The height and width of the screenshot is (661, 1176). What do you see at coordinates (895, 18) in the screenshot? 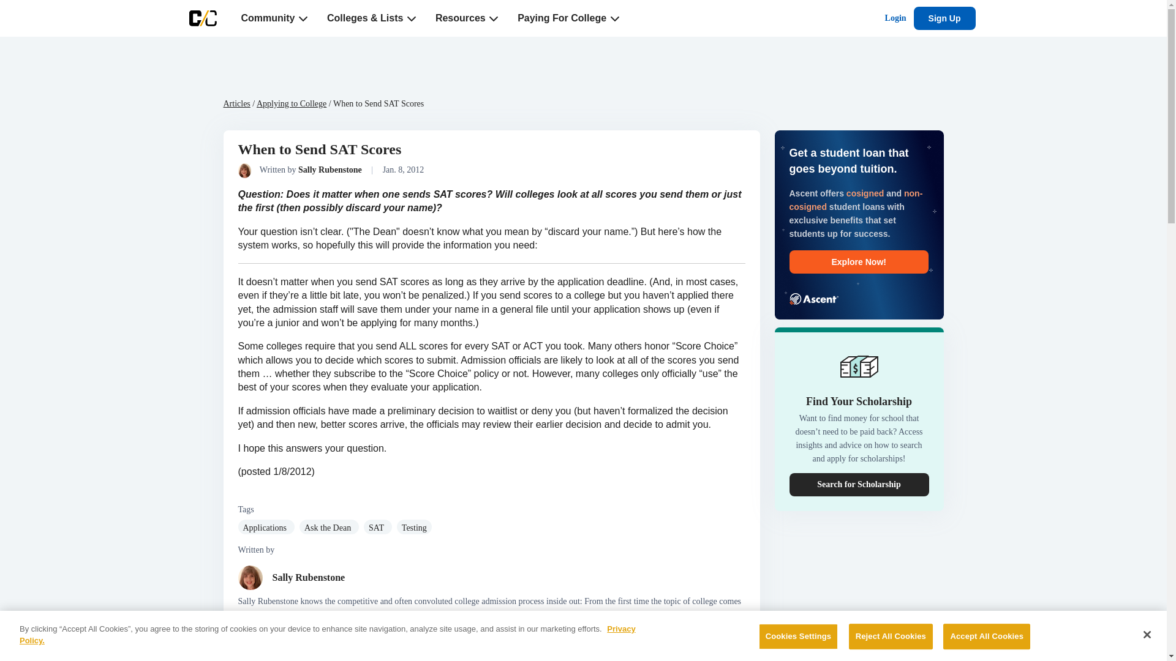
I see `Log in` at bounding box center [895, 18].